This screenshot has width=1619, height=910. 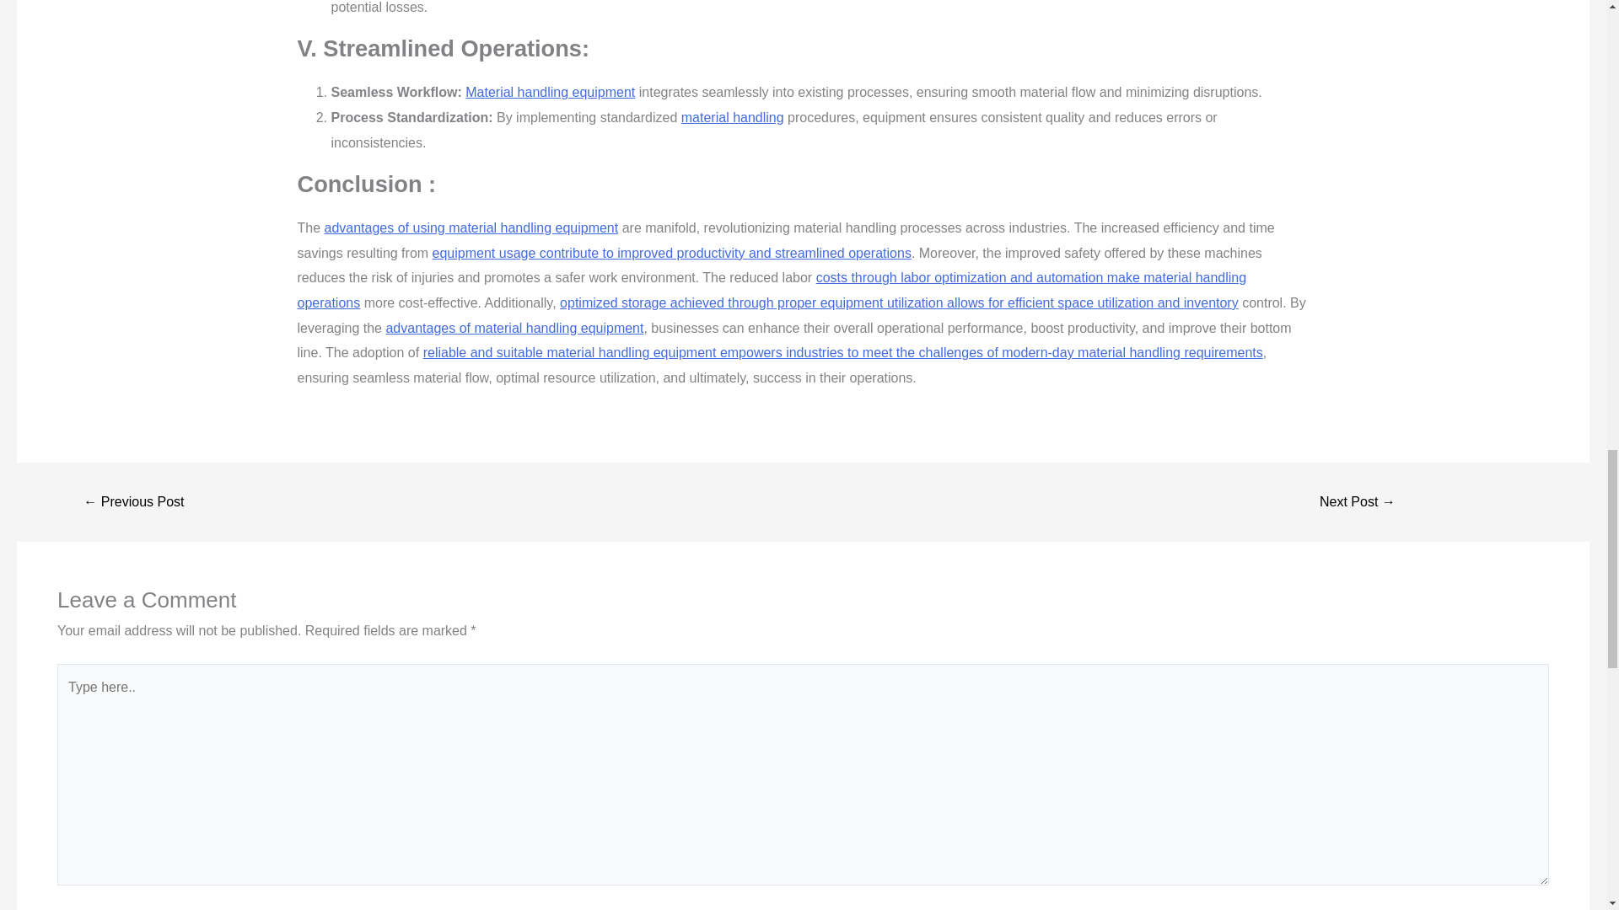 I want to click on advantages of using material handling equipment, so click(x=471, y=227).